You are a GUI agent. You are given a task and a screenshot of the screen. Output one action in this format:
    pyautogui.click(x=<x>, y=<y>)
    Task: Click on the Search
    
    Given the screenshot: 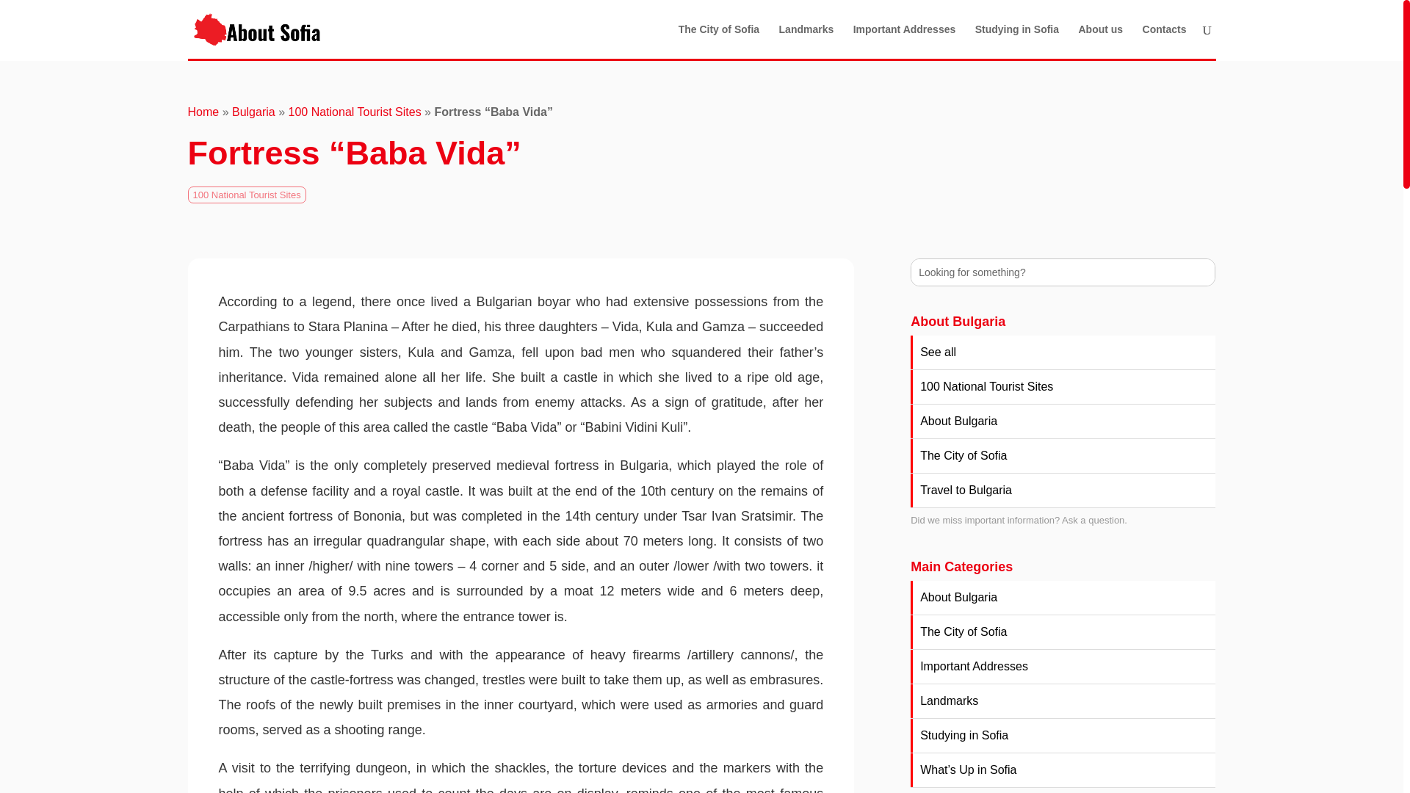 What is the action you would take?
    pyautogui.click(x=23, y=13)
    